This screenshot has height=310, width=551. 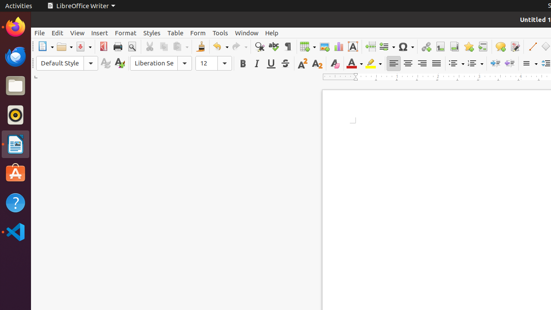 What do you see at coordinates (84, 46) in the screenshot?
I see `Save` at bounding box center [84, 46].